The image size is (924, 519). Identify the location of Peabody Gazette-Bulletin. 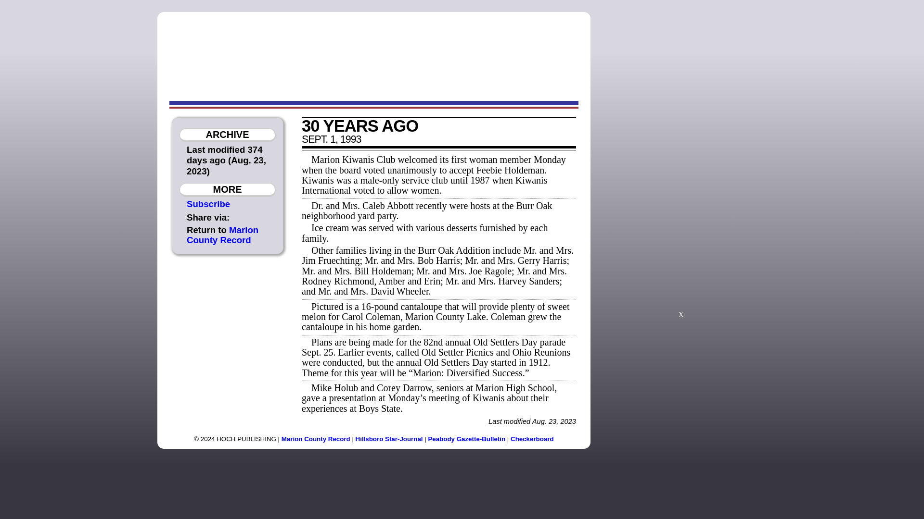
(466, 439).